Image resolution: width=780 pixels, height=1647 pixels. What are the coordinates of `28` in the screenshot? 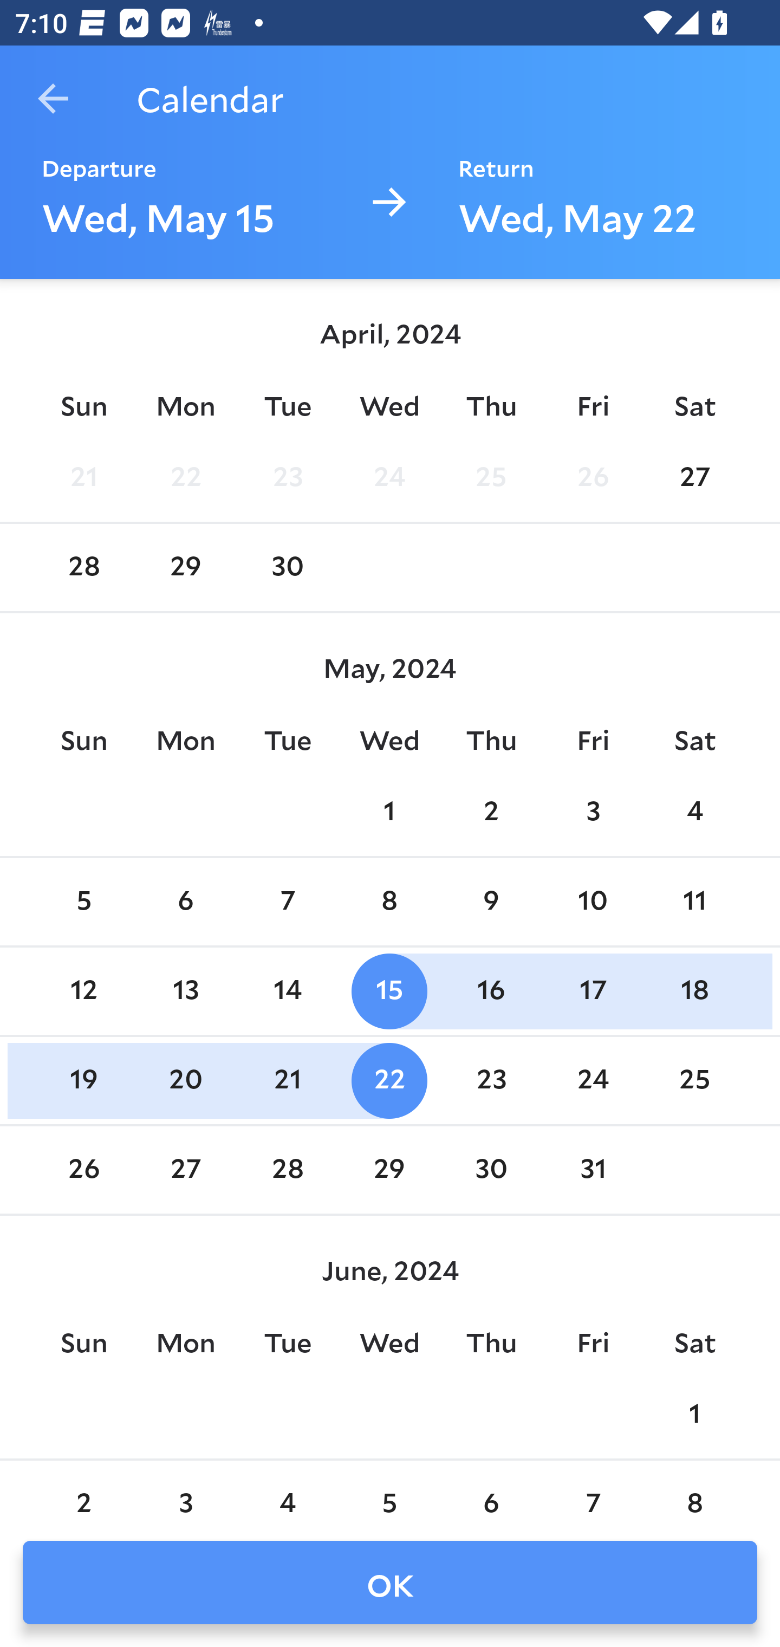 It's located at (83, 568).